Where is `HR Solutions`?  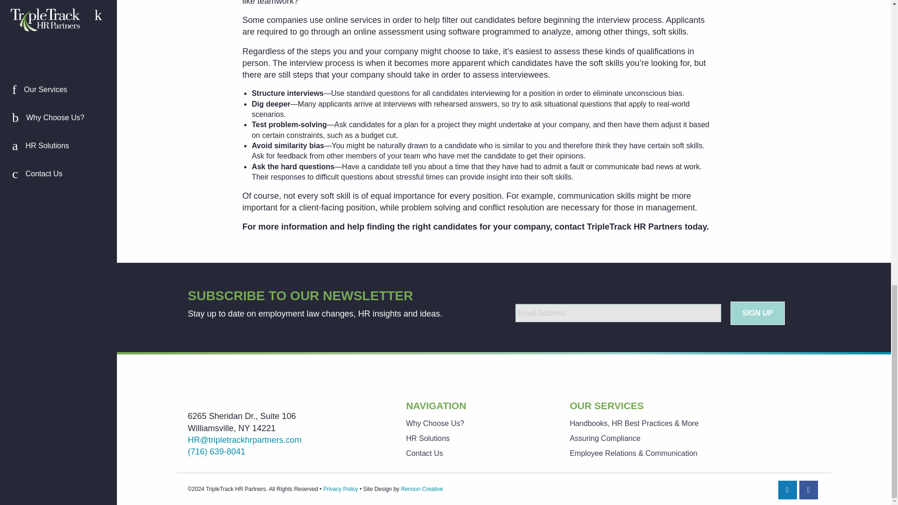 HR Solutions is located at coordinates (476, 439).